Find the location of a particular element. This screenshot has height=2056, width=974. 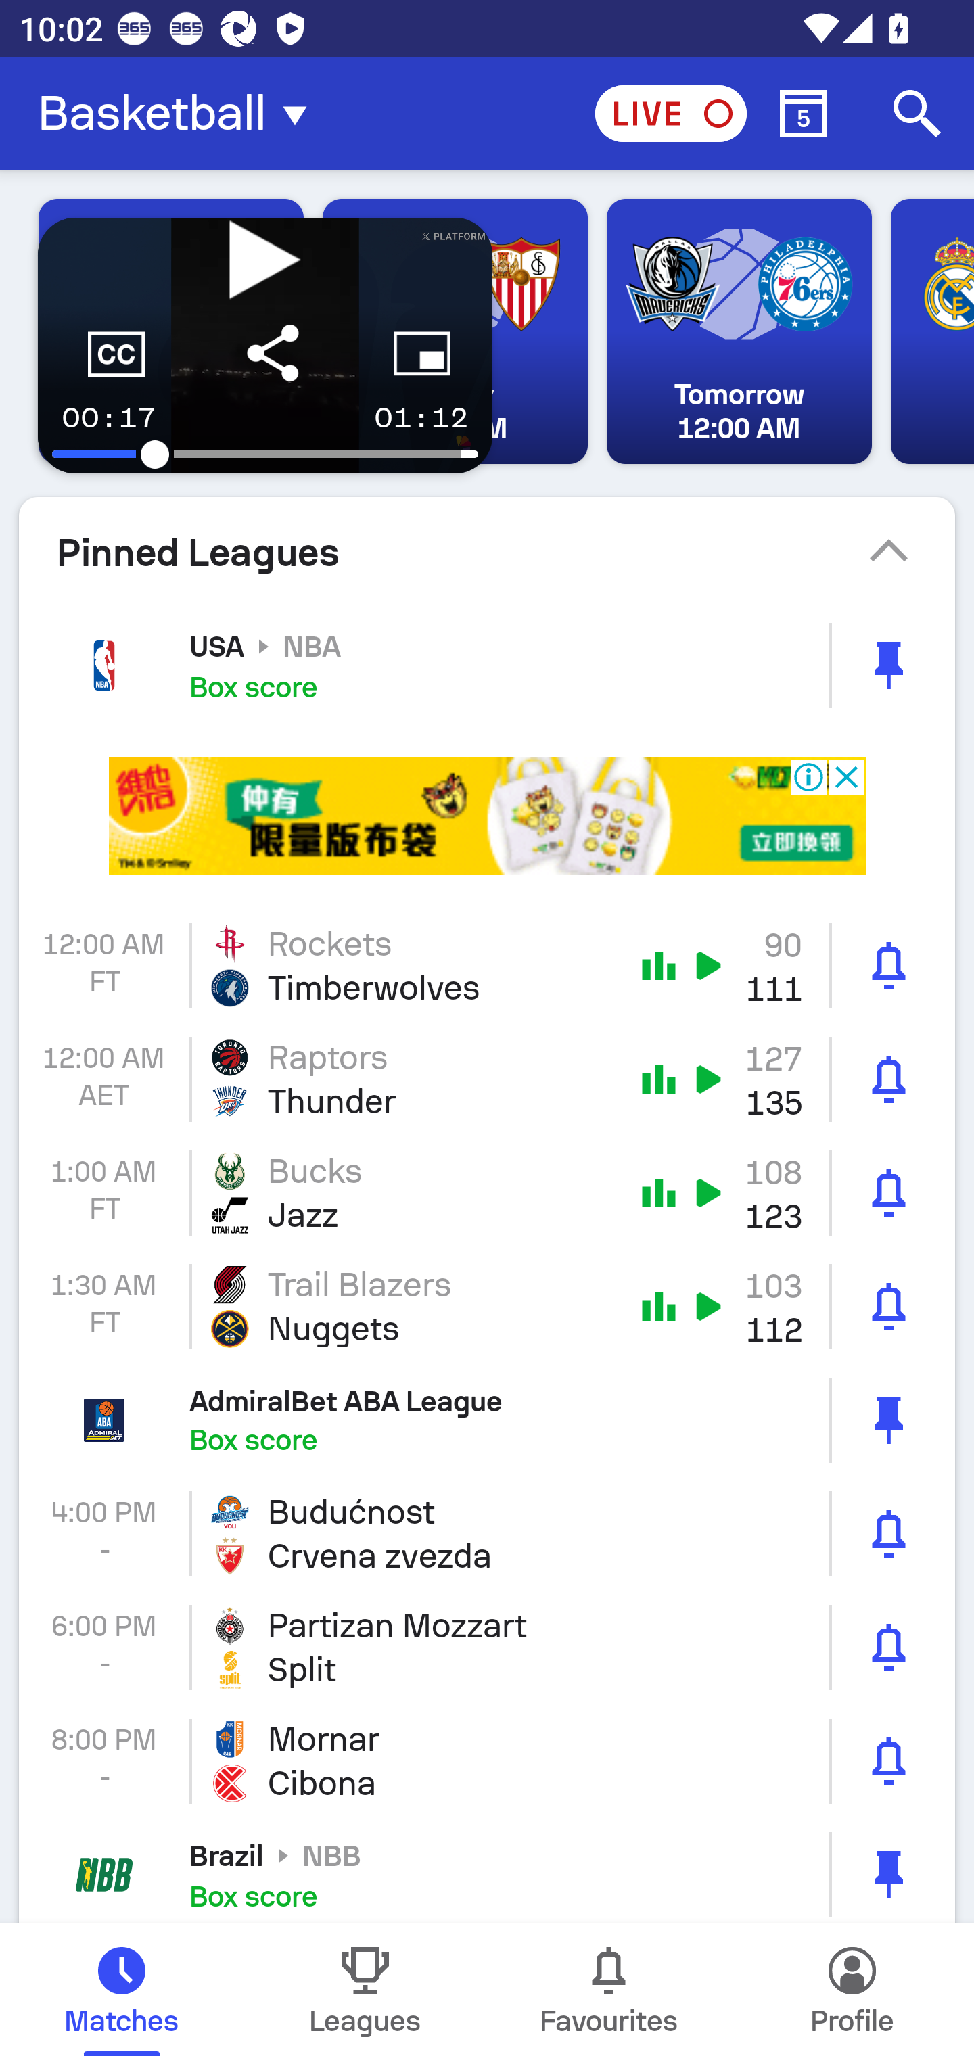

Basketball is located at coordinates (180, 114).